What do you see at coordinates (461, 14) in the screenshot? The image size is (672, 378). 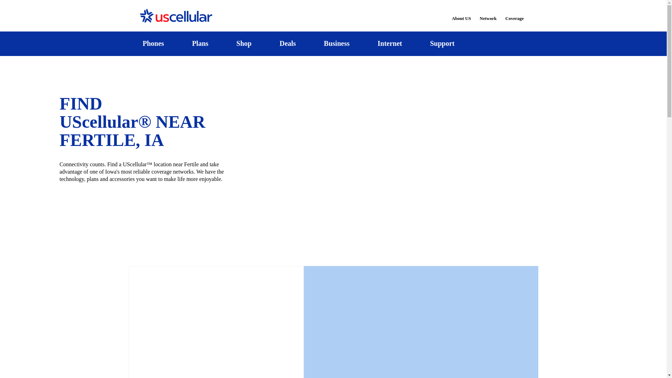 I see `About US` at bounding box center [461, 14].